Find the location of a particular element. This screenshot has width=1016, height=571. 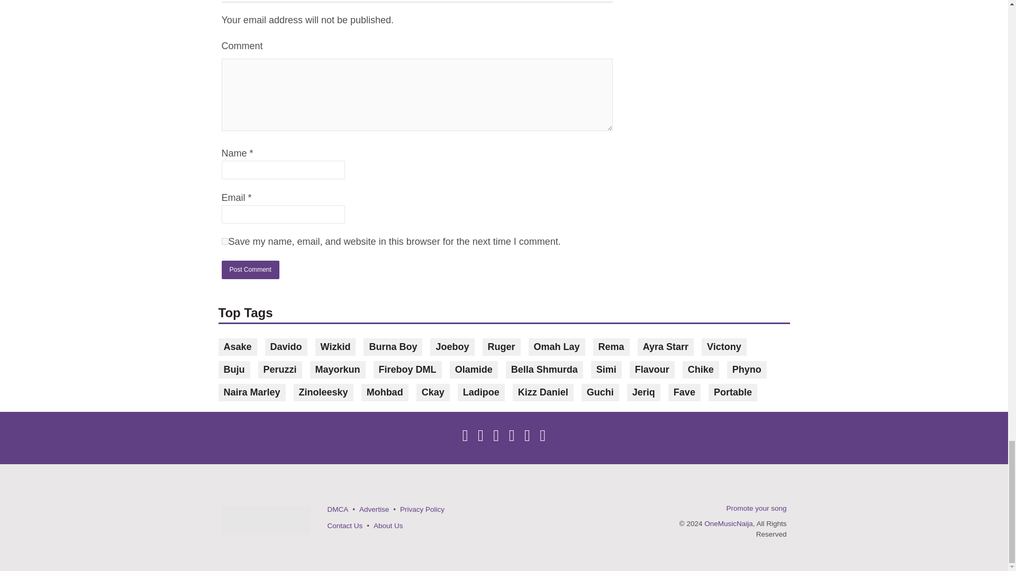

yes is located at coordinates (224, 241).